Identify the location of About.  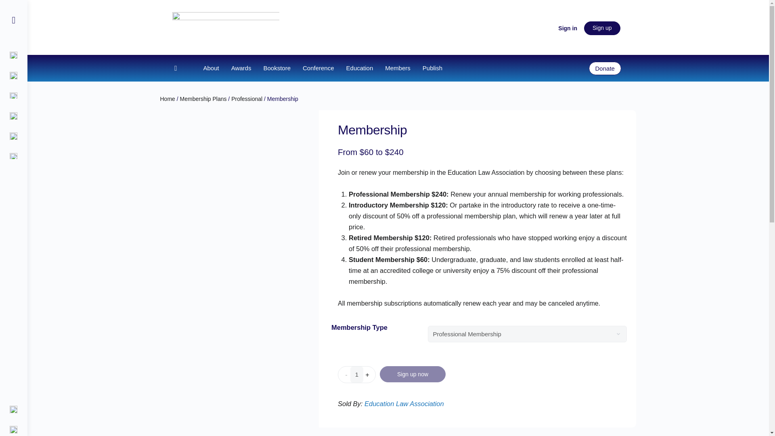
(211, 68).